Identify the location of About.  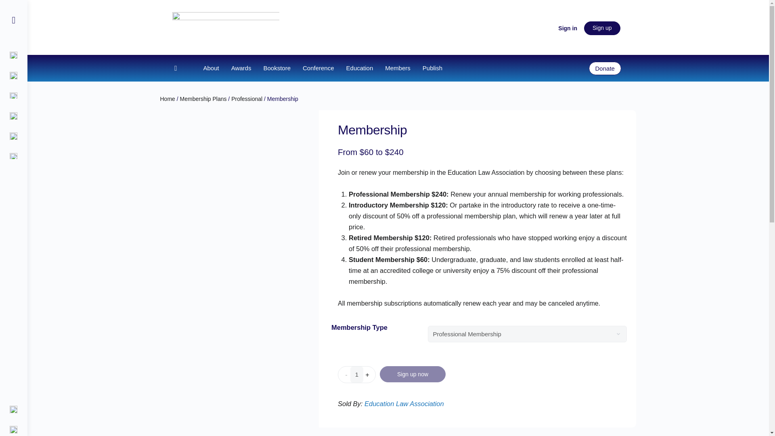
(211, 68).